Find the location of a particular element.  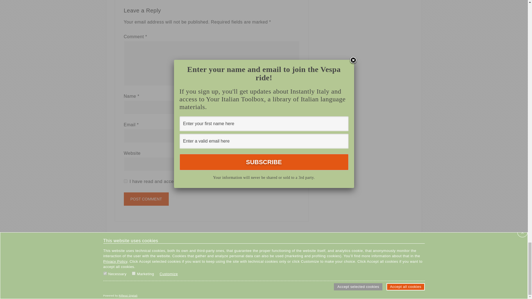

Genesis framework by StudioPress is located at coordinates (380, 270).